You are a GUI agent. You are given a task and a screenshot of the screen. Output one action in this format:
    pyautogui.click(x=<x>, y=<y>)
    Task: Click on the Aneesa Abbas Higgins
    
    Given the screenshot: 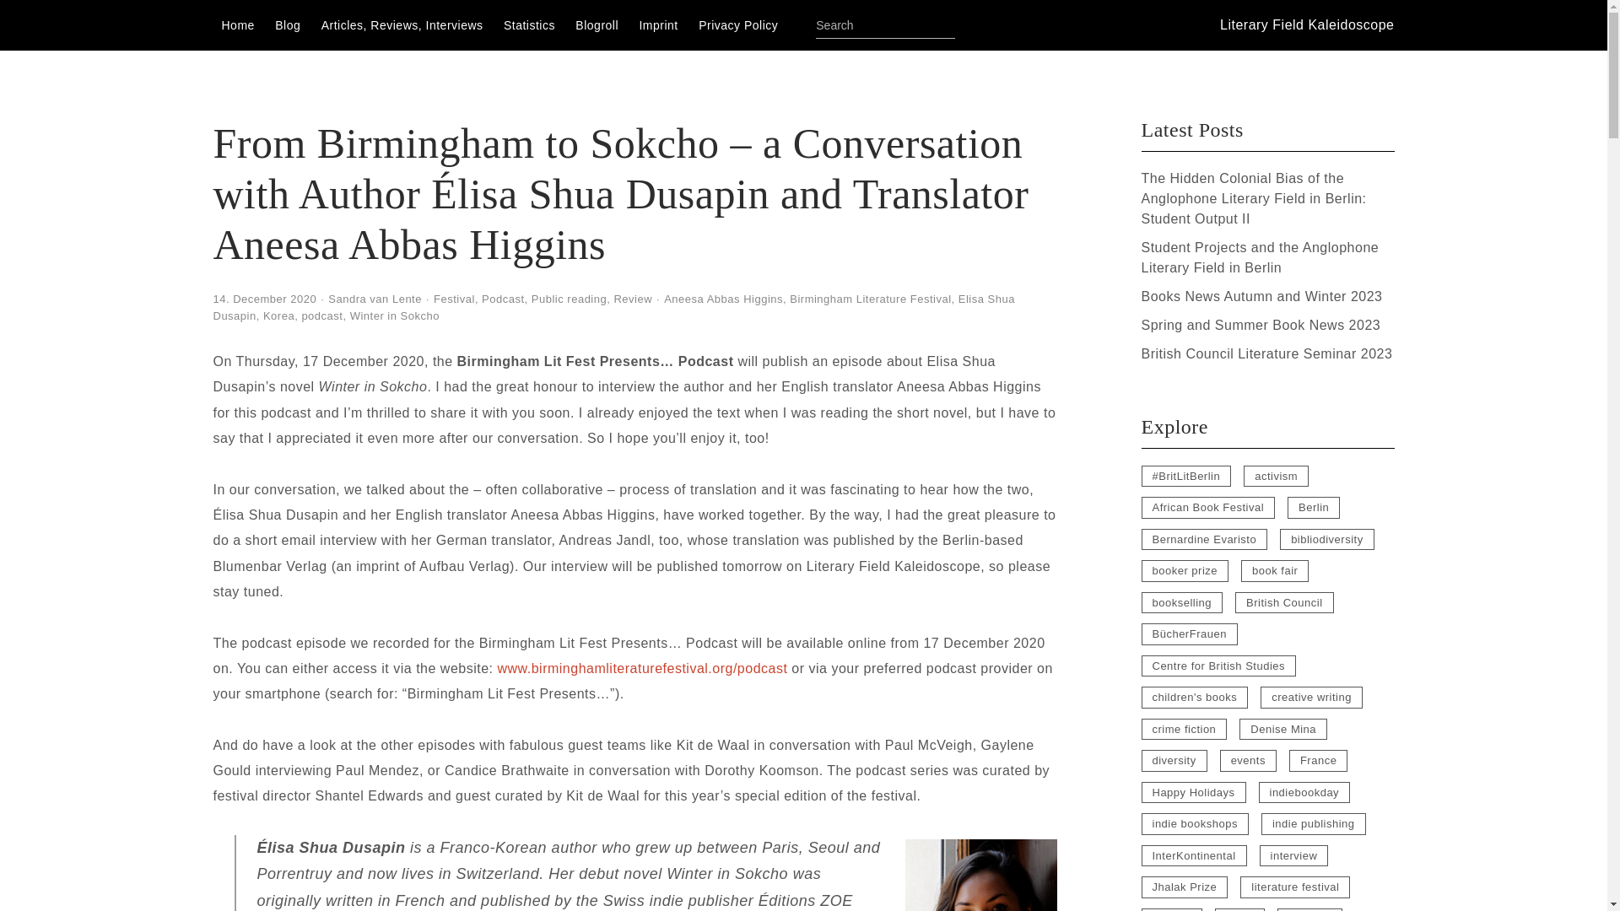 What is the action you would take?
    pyautogui.click(x=723, y=299)
    